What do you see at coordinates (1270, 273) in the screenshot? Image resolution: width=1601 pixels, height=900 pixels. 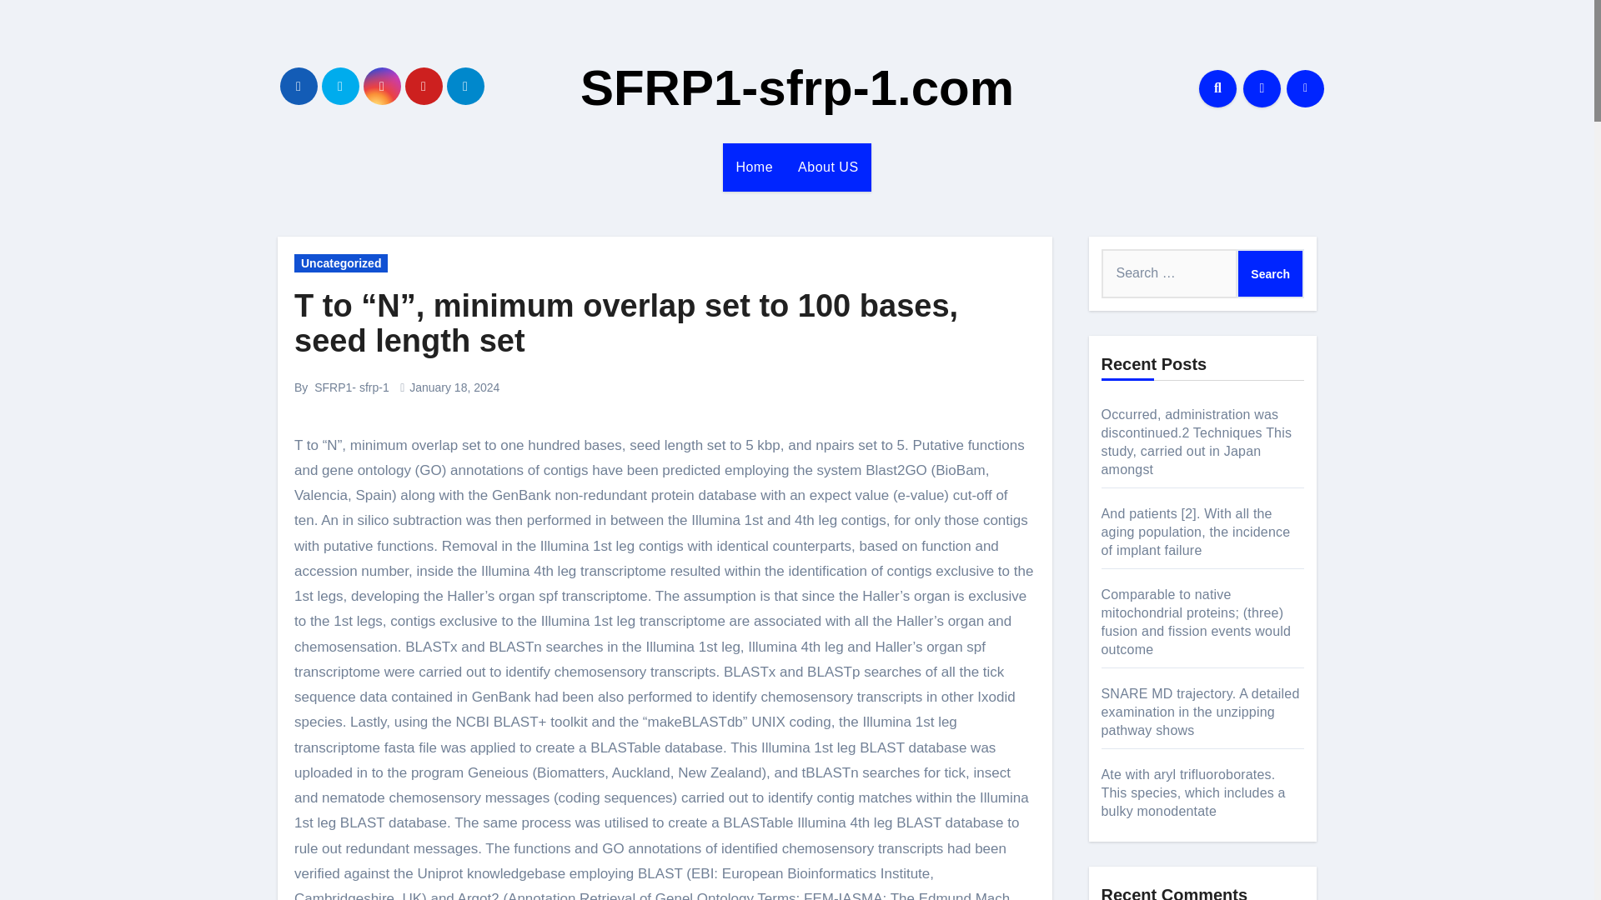 I see `Search` at bounding box center [1270, 273].